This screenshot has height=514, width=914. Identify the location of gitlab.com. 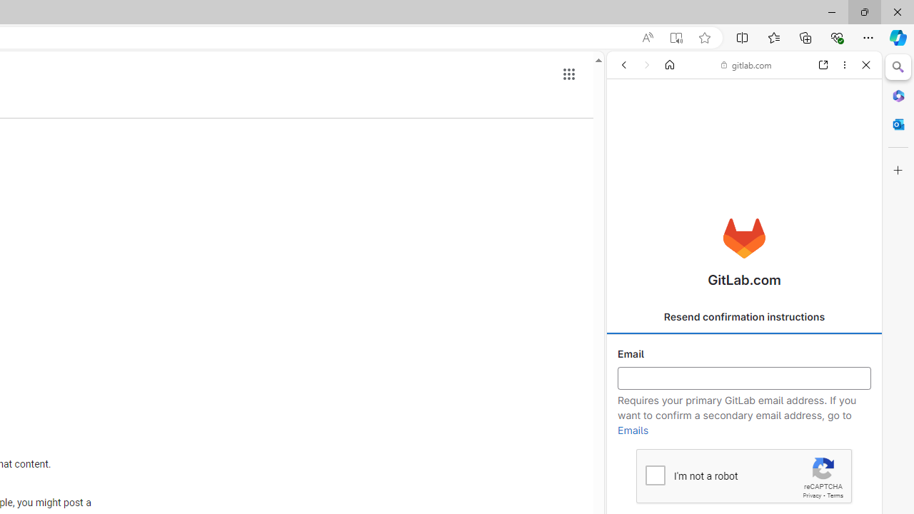
(746, 64).